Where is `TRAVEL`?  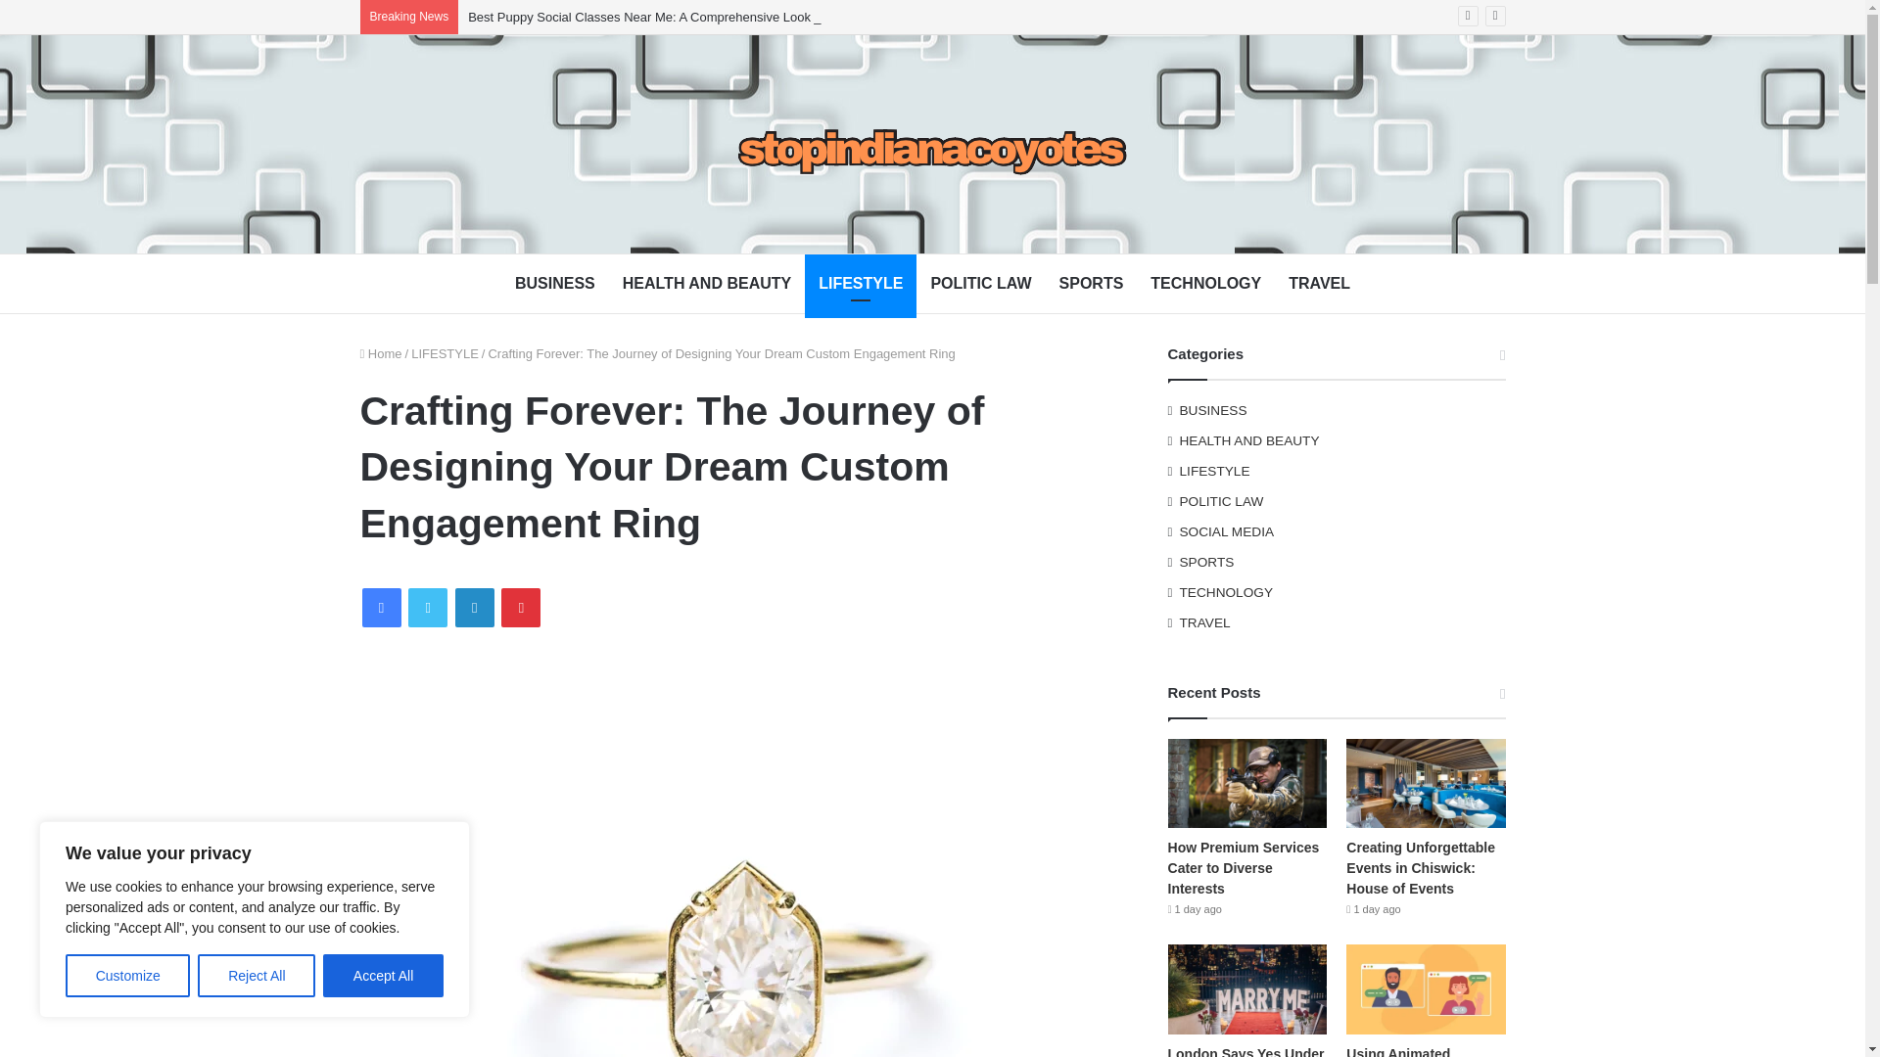 TRAVEL is located at coordinates (1319, 284).